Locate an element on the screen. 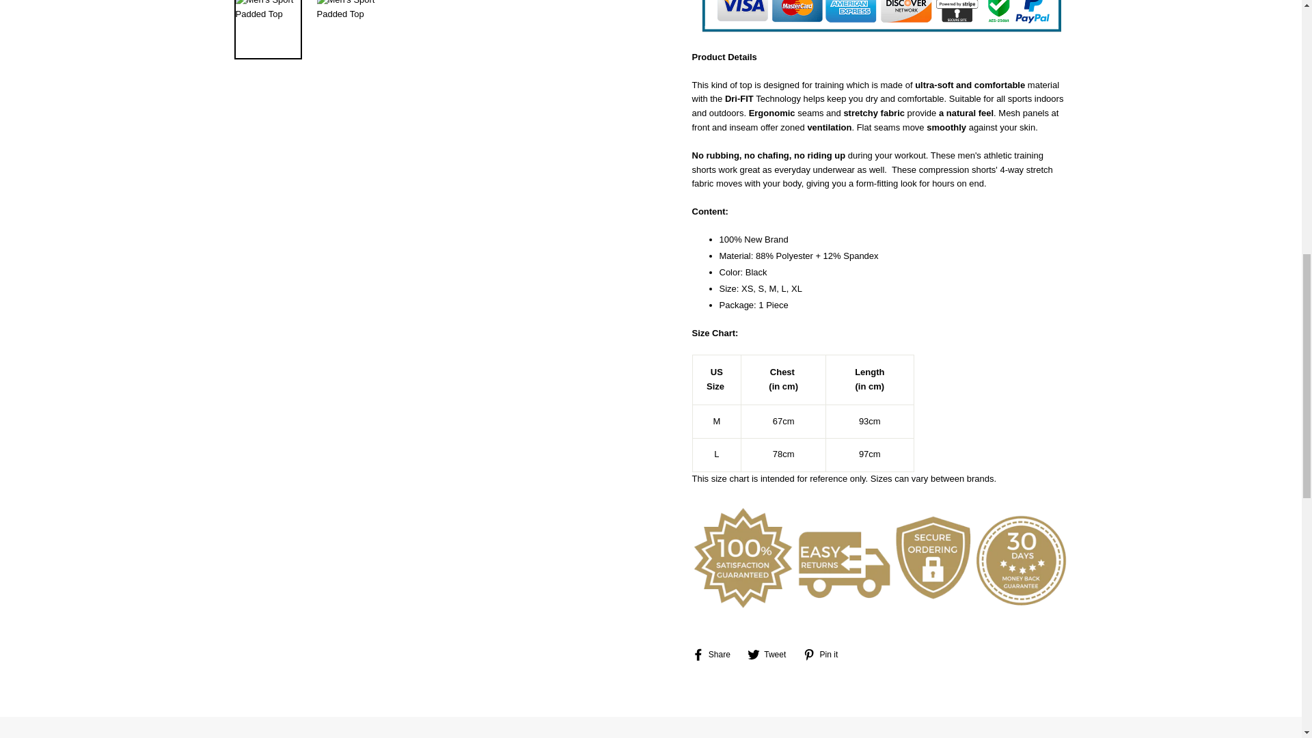  Share on Facebook is located at coordinates (715, 655).